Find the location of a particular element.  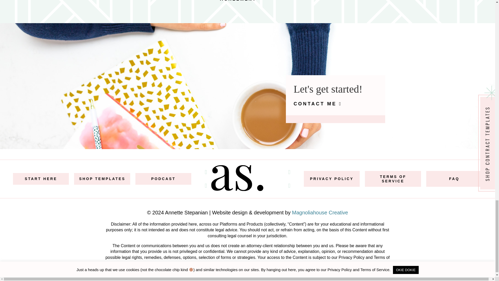

CONTACT ME is located at coordinates (315, 104).